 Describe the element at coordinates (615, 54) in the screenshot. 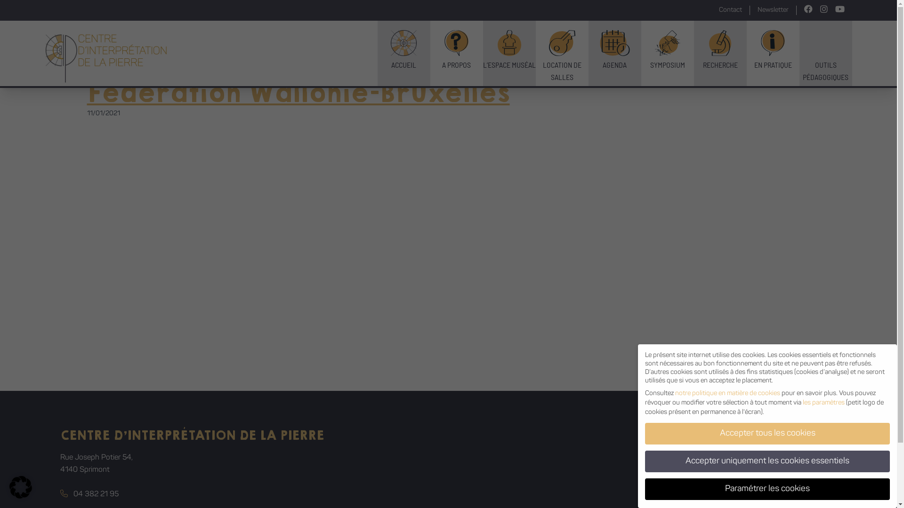

I see `AGENDA` at that location.